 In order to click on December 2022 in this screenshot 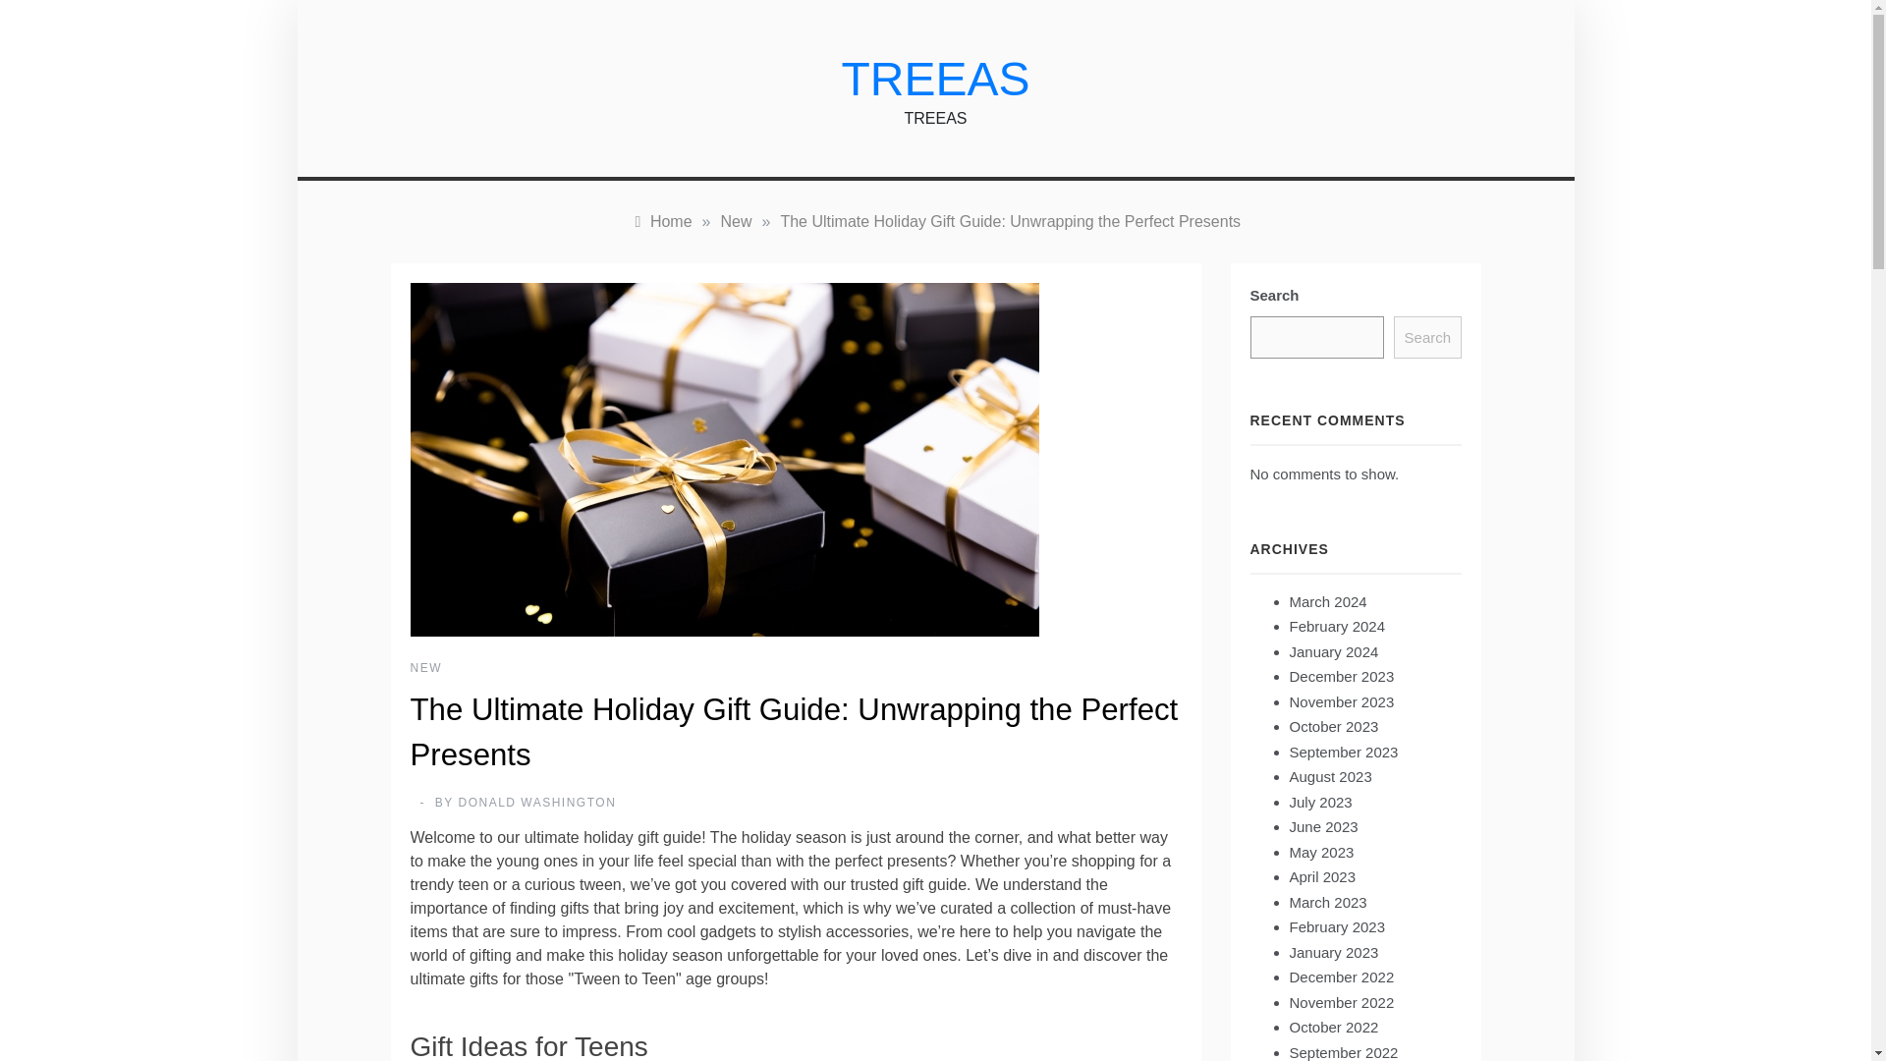, I will do `click(1340, 977)`.